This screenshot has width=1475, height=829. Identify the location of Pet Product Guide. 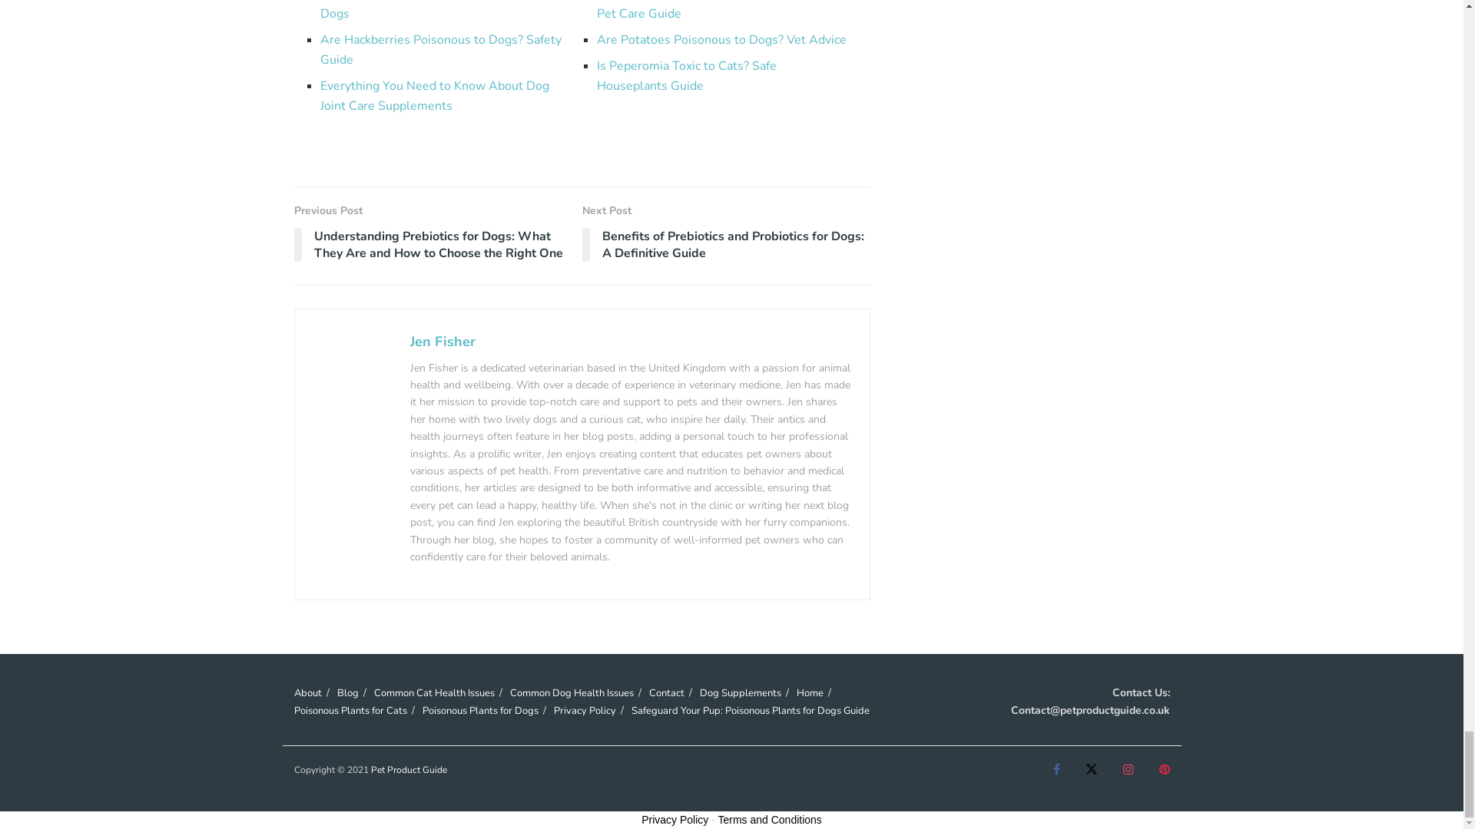
(408, 769).